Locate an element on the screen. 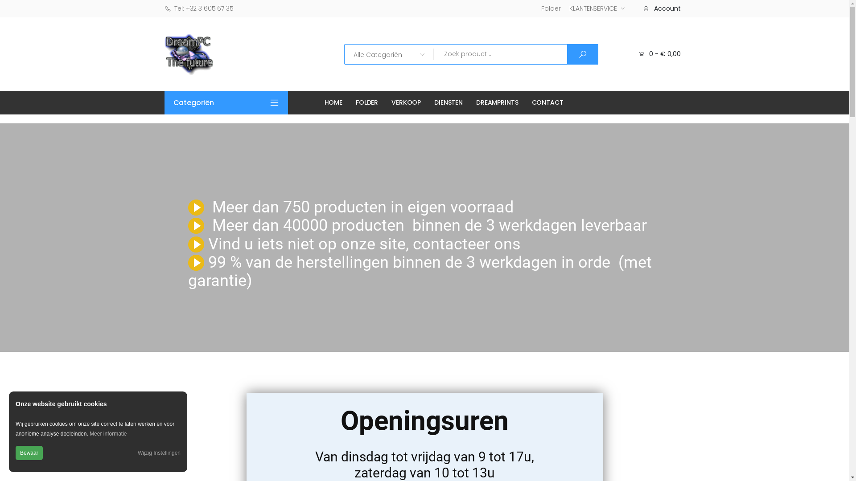 The width and height of the screenshot is (856, 481). KLANTENSERVICE is located at coordinates (597, 9).